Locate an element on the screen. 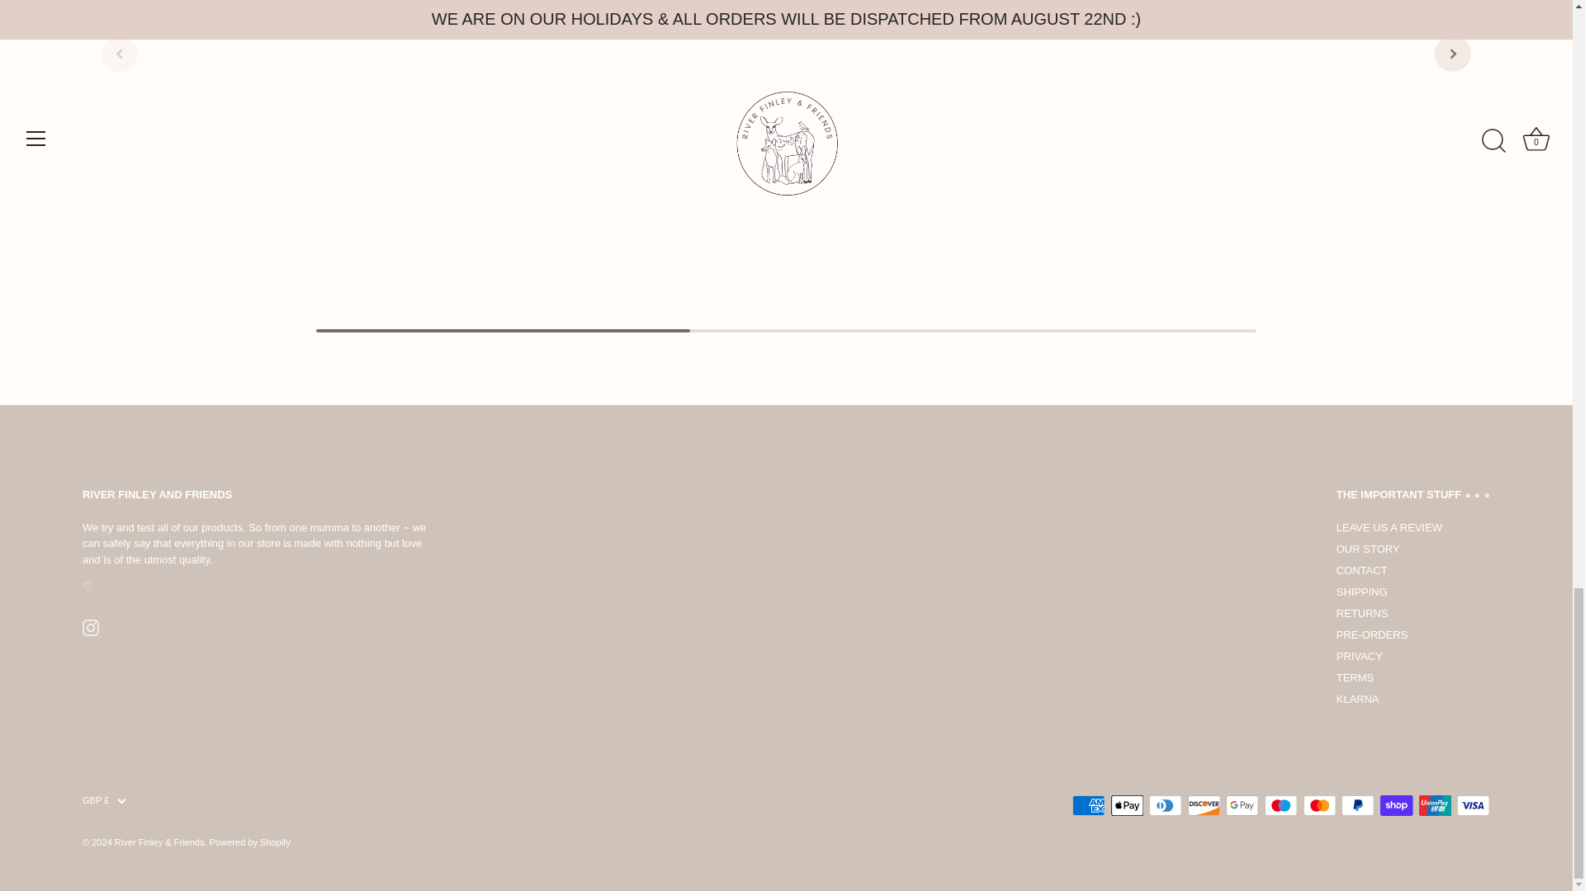  American Express is located at coordinates (1088, 805).